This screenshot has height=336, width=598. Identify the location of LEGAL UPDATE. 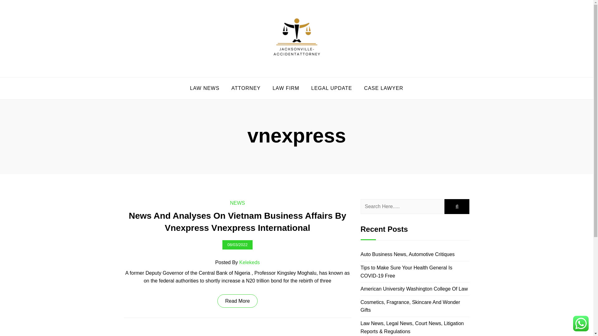
(331, 88).